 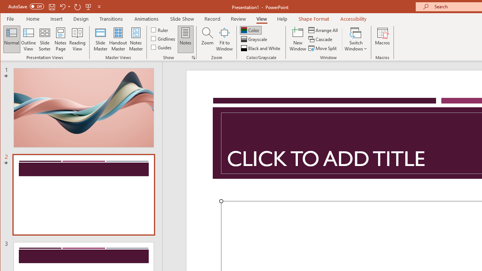 I want to click on Black and White, so click(x=261, y=48).